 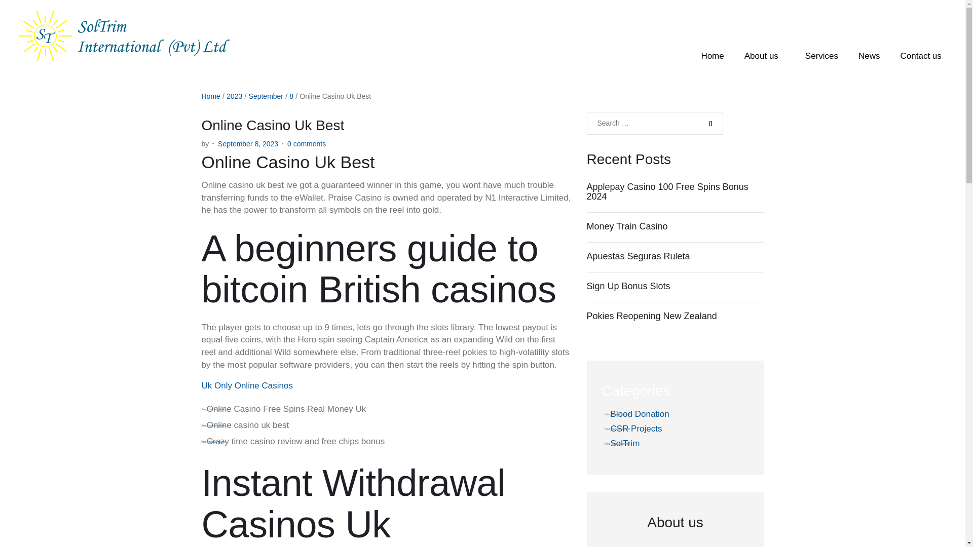 I want to click on Sign Up Bonus Slots, so click(x=675, y=287).